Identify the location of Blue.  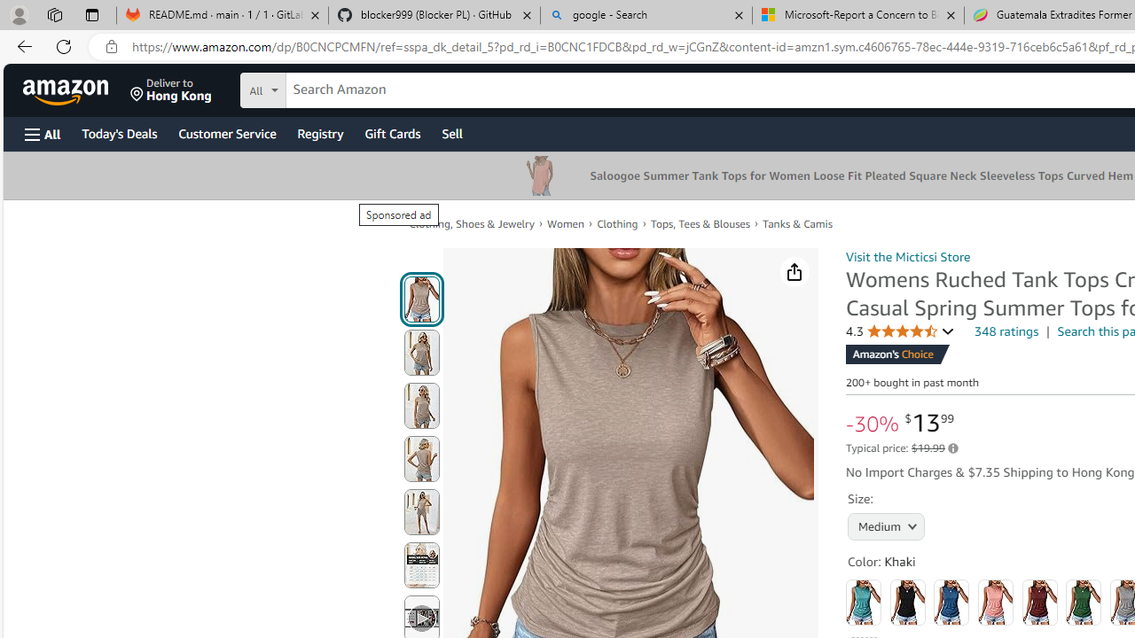
(951, 603).